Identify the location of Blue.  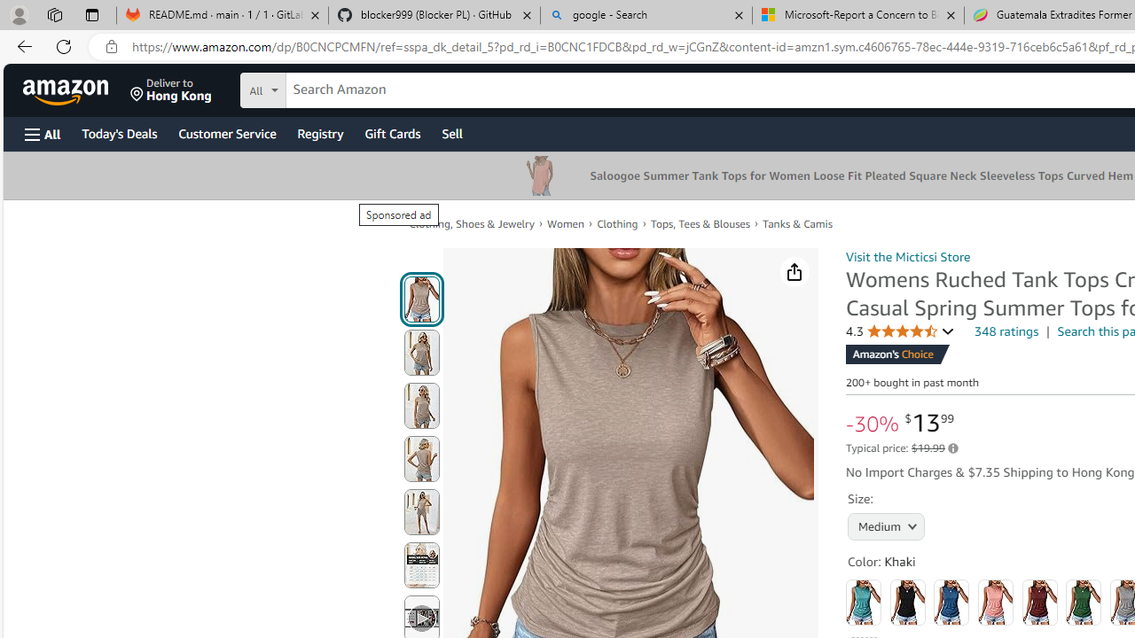
(951, 603).